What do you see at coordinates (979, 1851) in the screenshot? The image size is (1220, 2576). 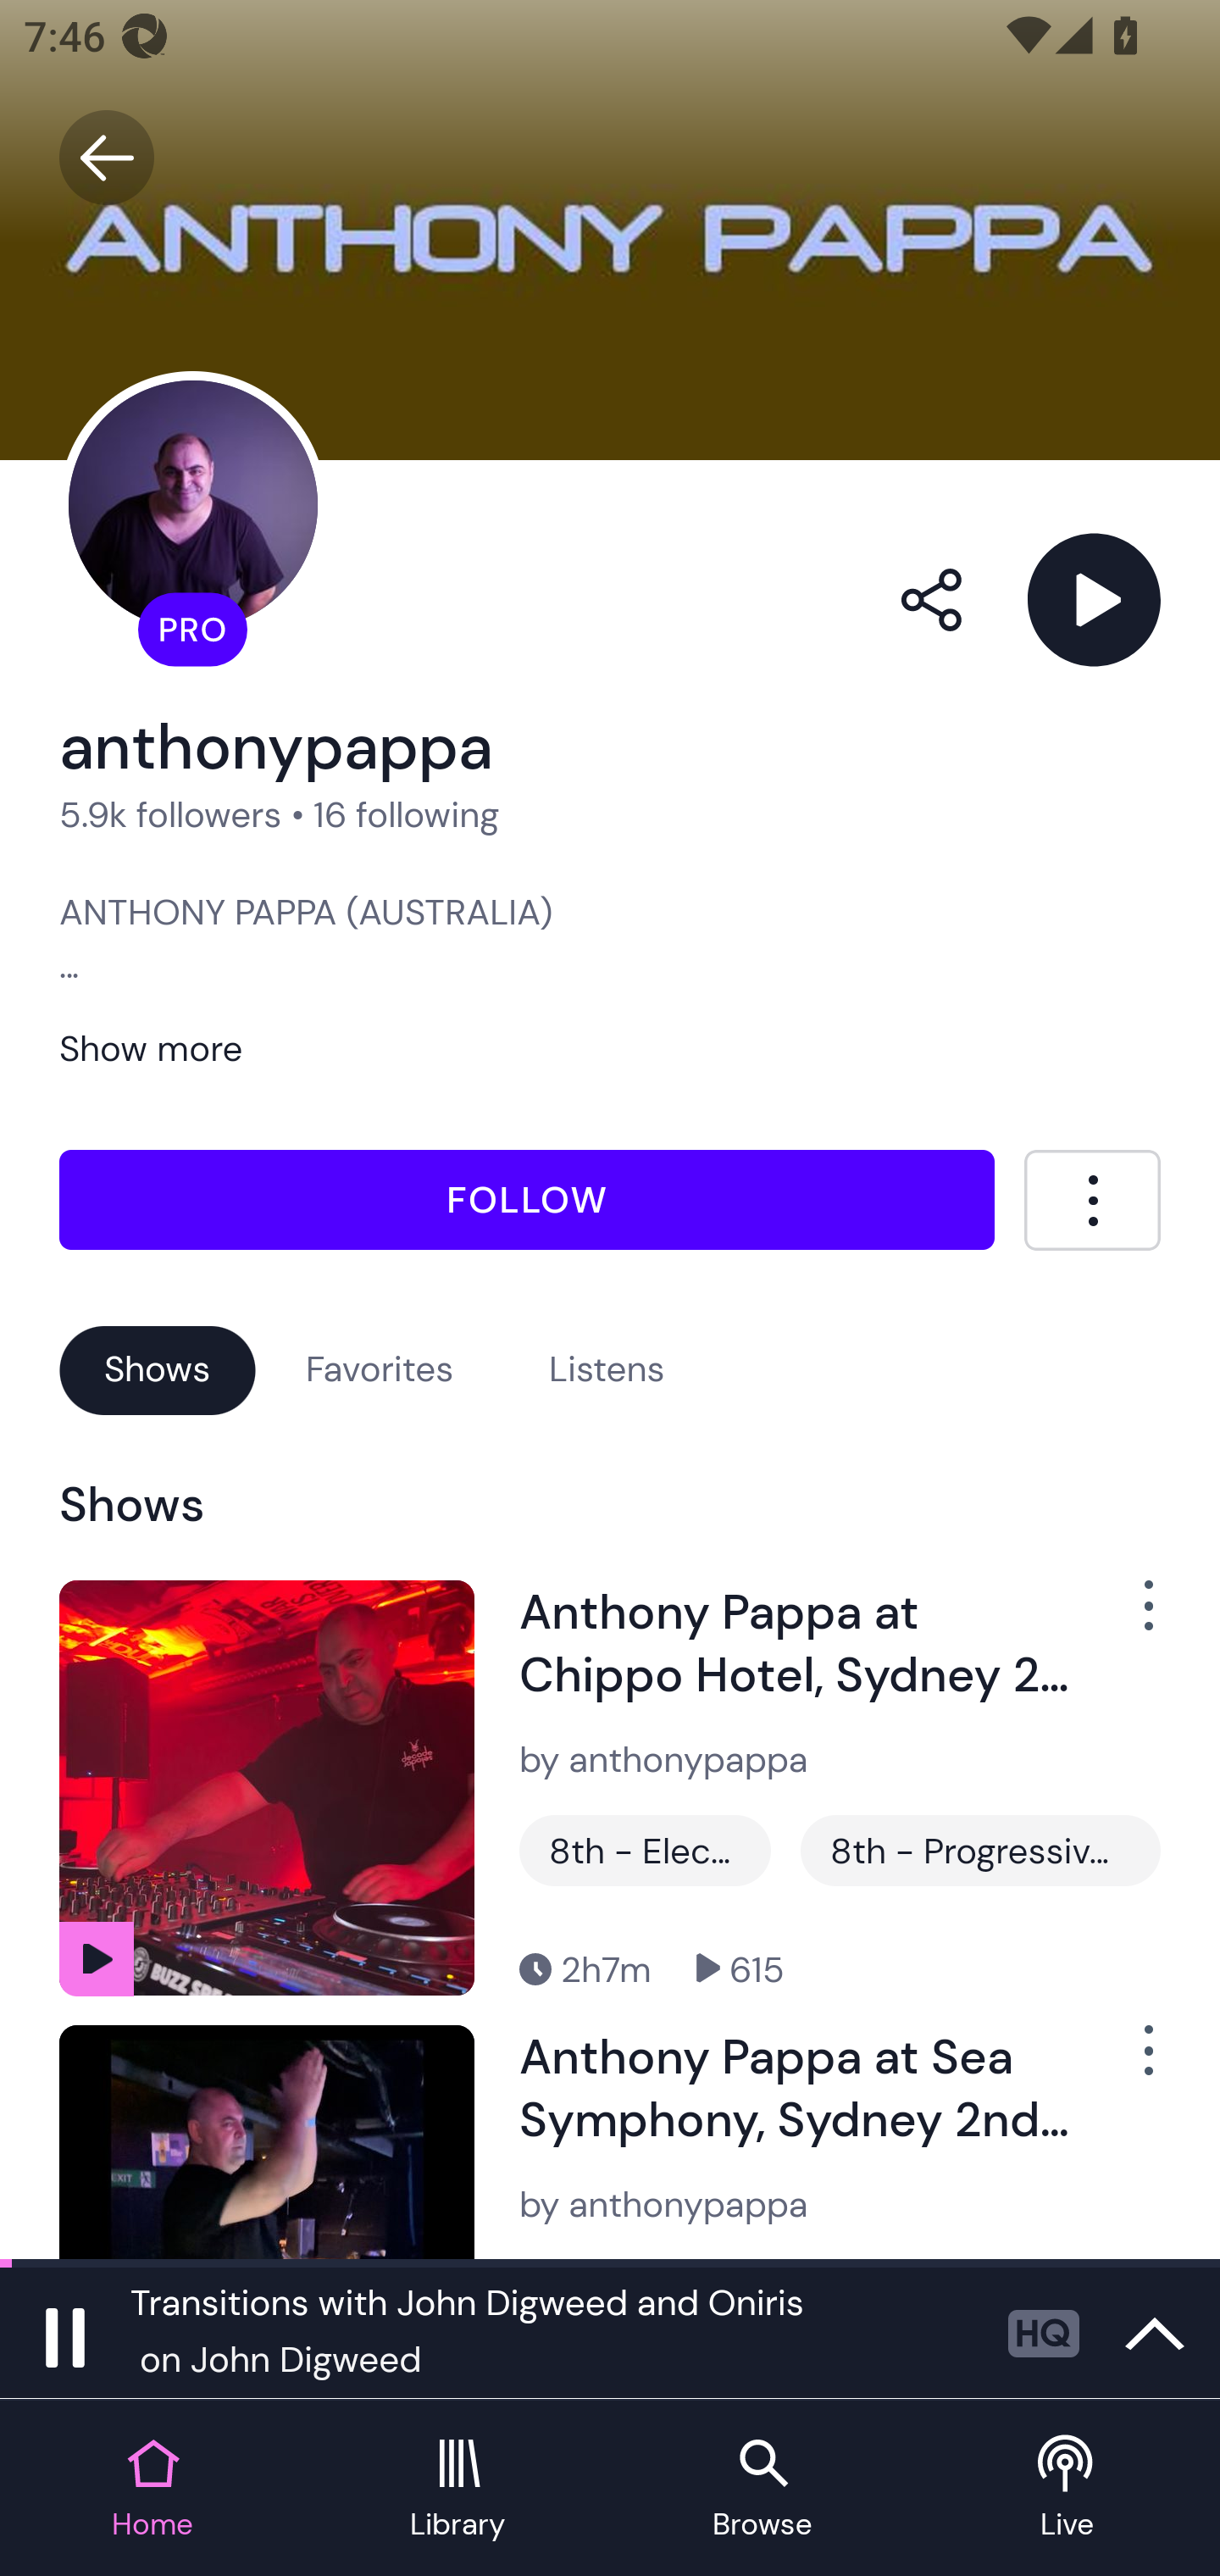 I see `8th - Progressive House` at bounding box center [979, 1851].